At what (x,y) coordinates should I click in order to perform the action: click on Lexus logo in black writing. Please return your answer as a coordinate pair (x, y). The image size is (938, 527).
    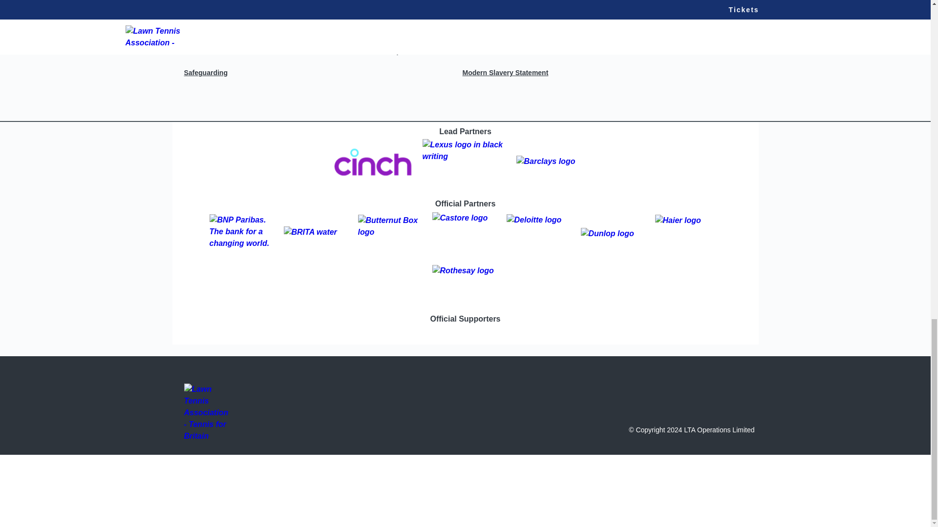
    Looking at the image, I should click on (465, 163).